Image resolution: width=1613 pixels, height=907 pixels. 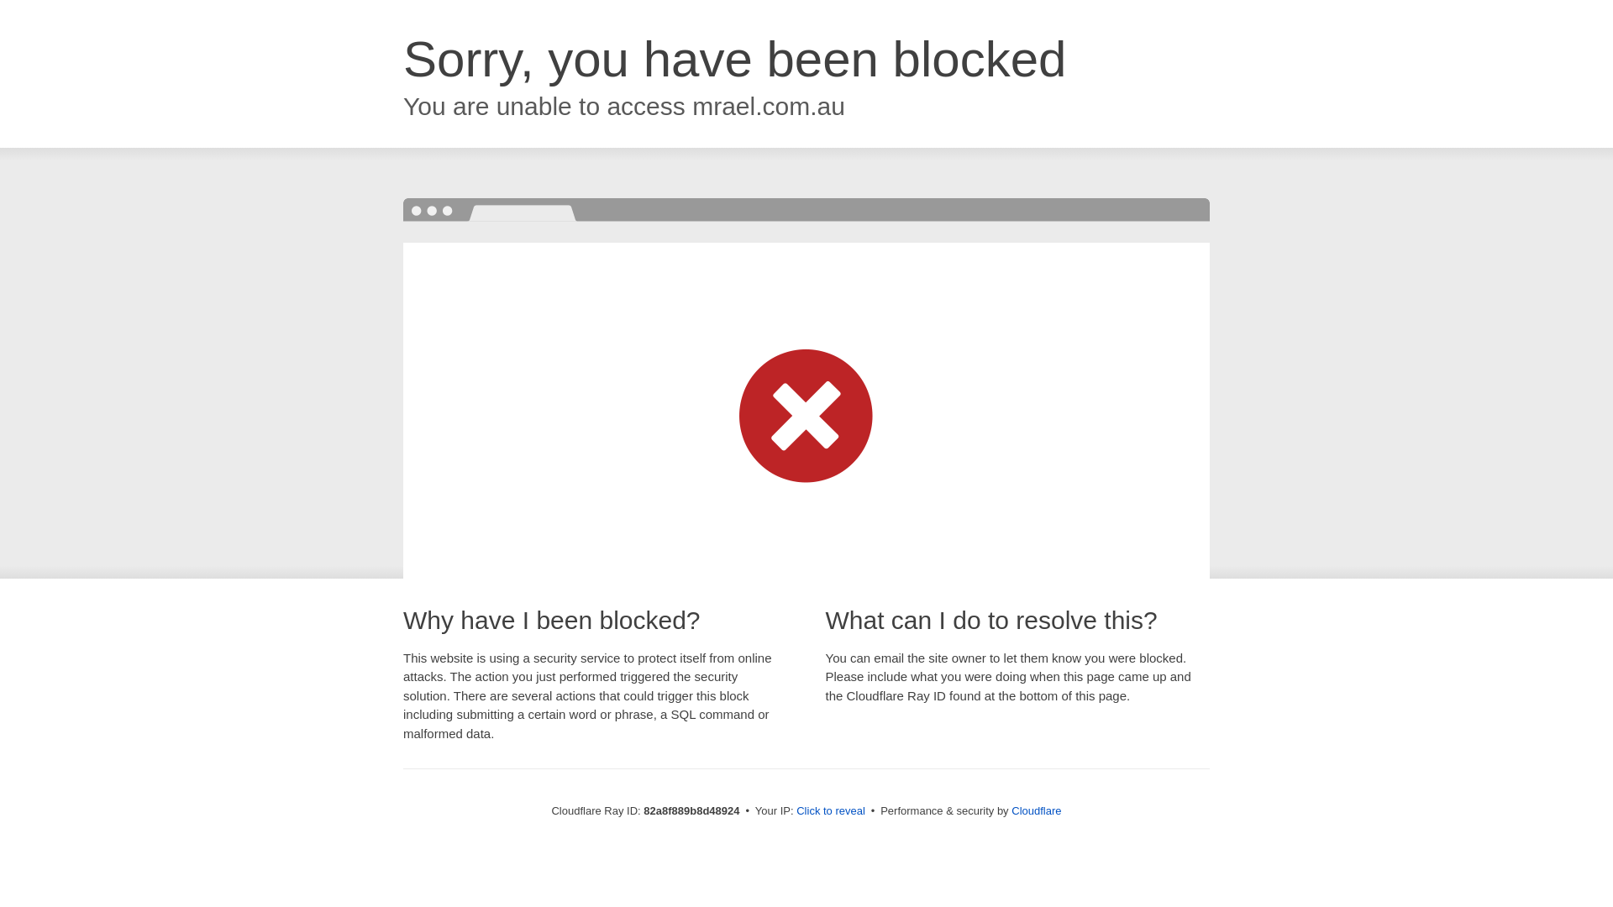 What do you see at coordinates (1037, 811) in the screenshot?
I see `Cloudflare` at bounding box center [1037, 811].